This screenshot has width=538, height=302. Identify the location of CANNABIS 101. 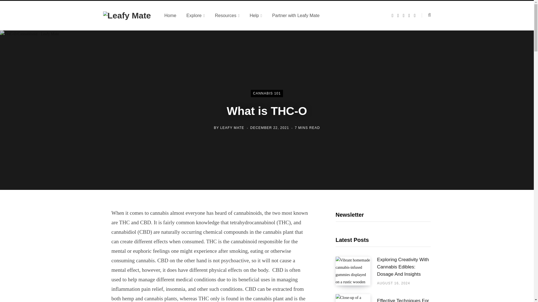
(267, 93).